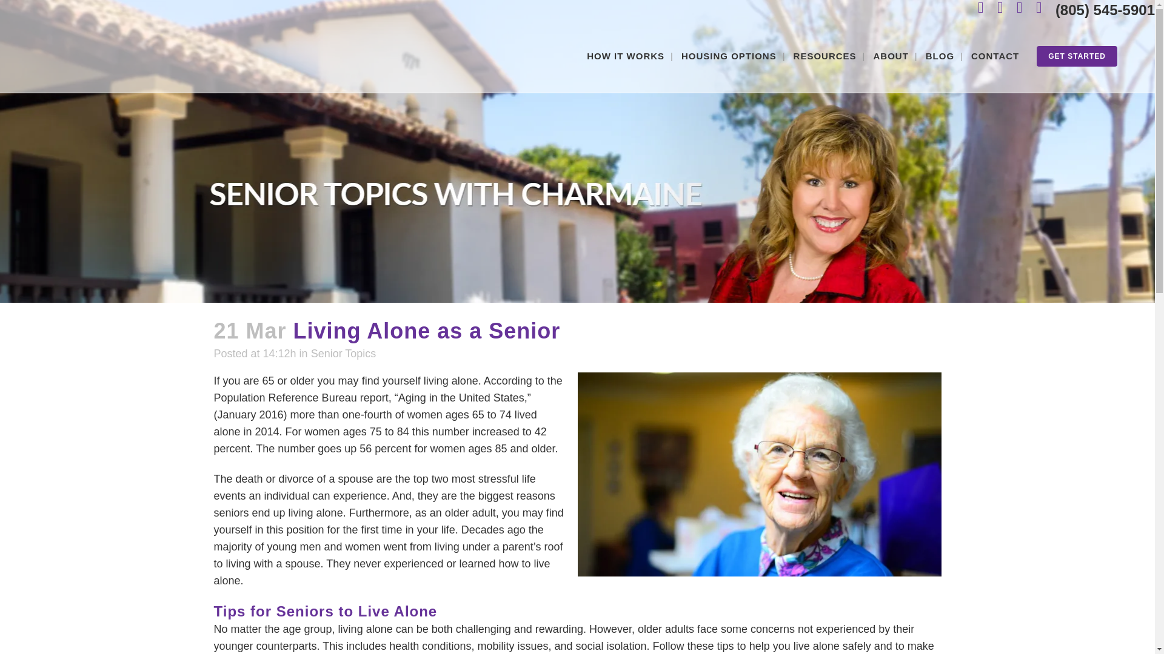 This screenshot has width=1164, height=654. I want to click on GET STARTED, so click(1077, 56).